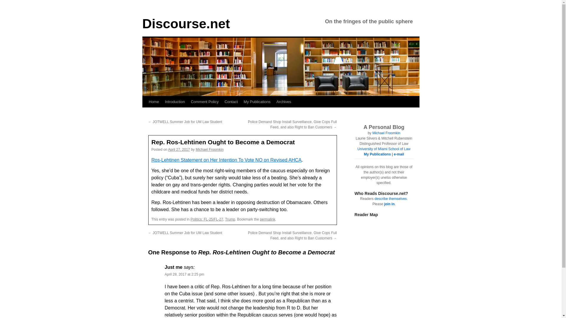 This screenshot has height=318, width=566. Describe the element at coordinates (377, 154) in the screenshot. I see `Most are available online` at that location.